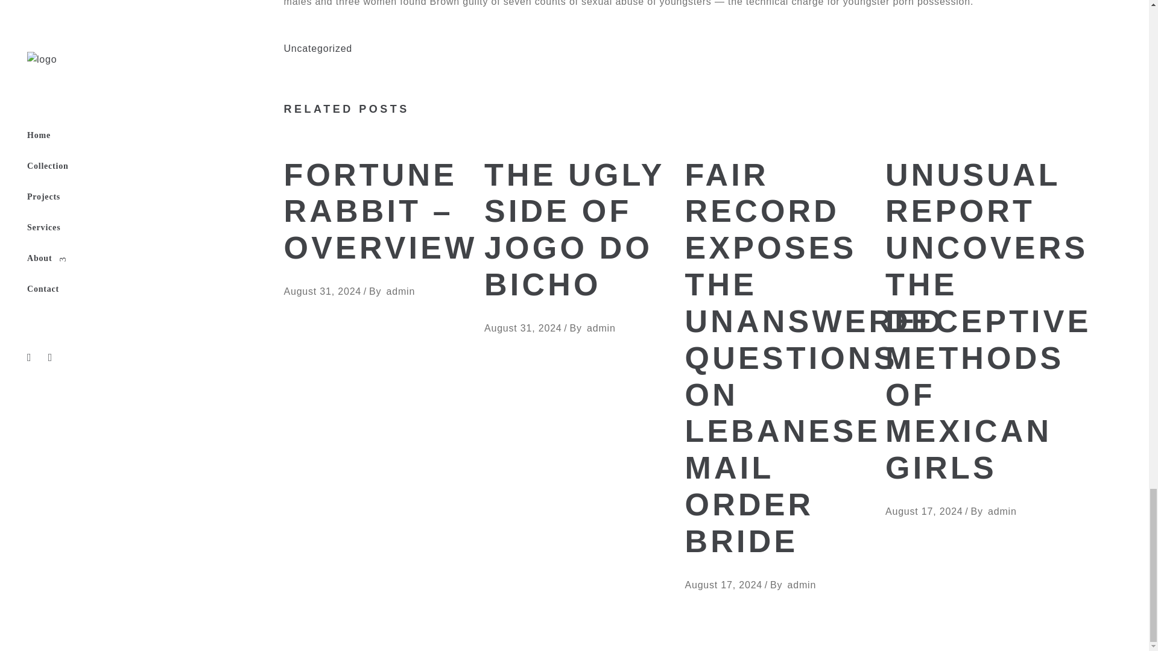 Image resolution: width=1158 pixels, height=651 pixels. I want to click on Uncategorized, so click(317, 48).